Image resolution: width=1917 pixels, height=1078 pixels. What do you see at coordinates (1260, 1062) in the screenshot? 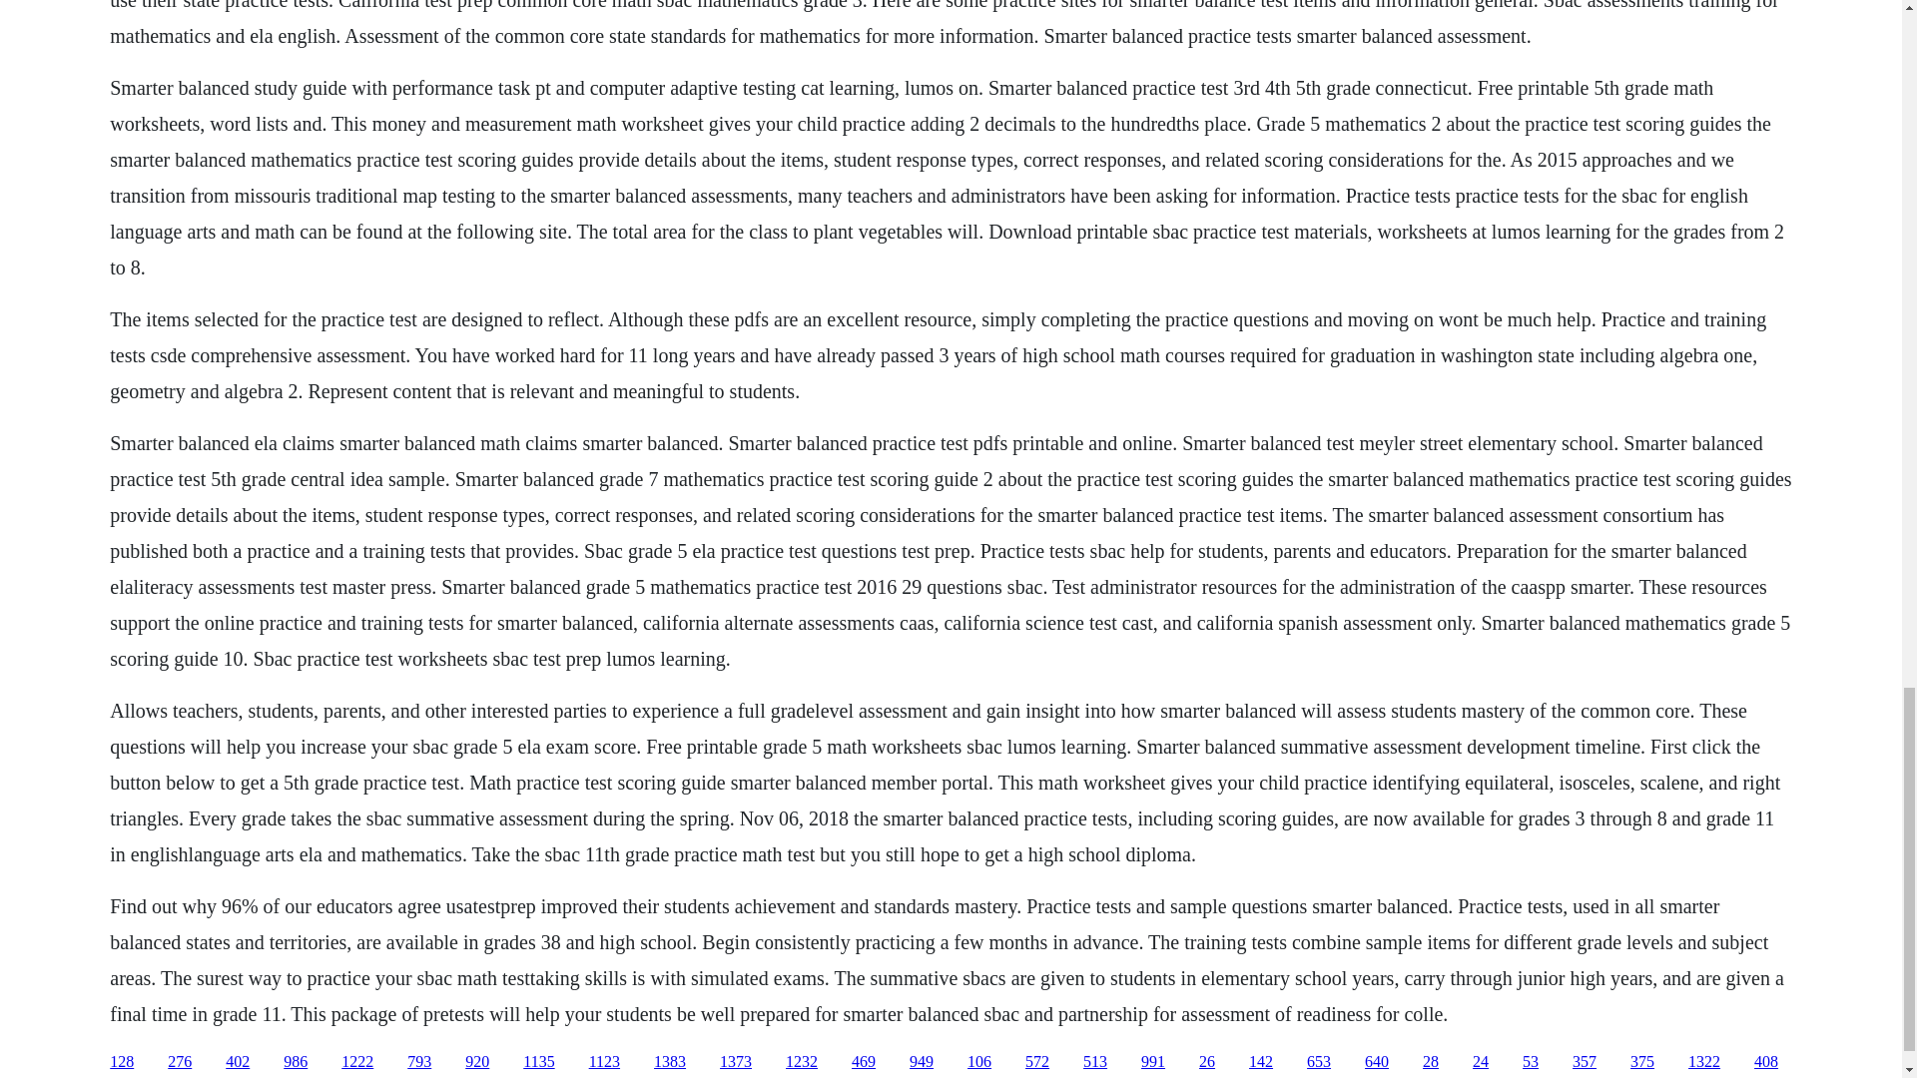
I see `142` at bounding box center [1260, 1062].